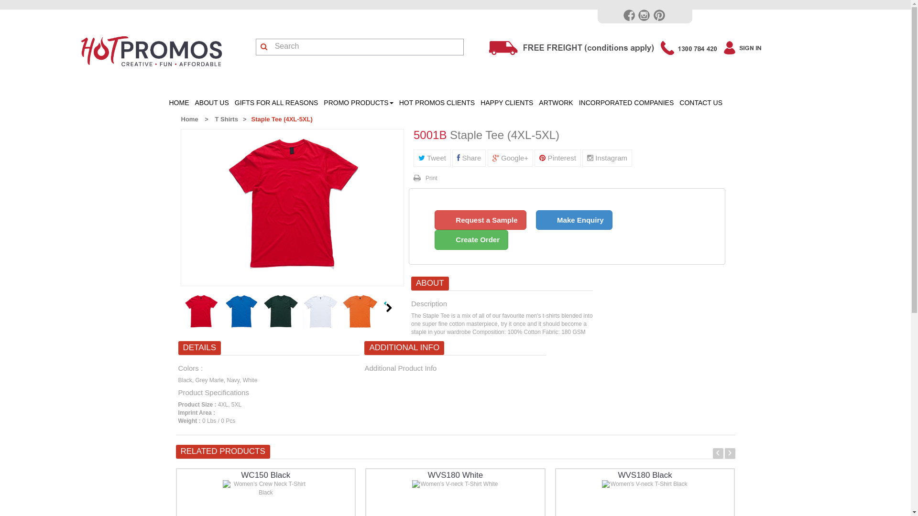 The image size is (918, 516). Describe the element at coordinates (574, 220) in the screenshot. I see `  Make Enquiry` at that location.